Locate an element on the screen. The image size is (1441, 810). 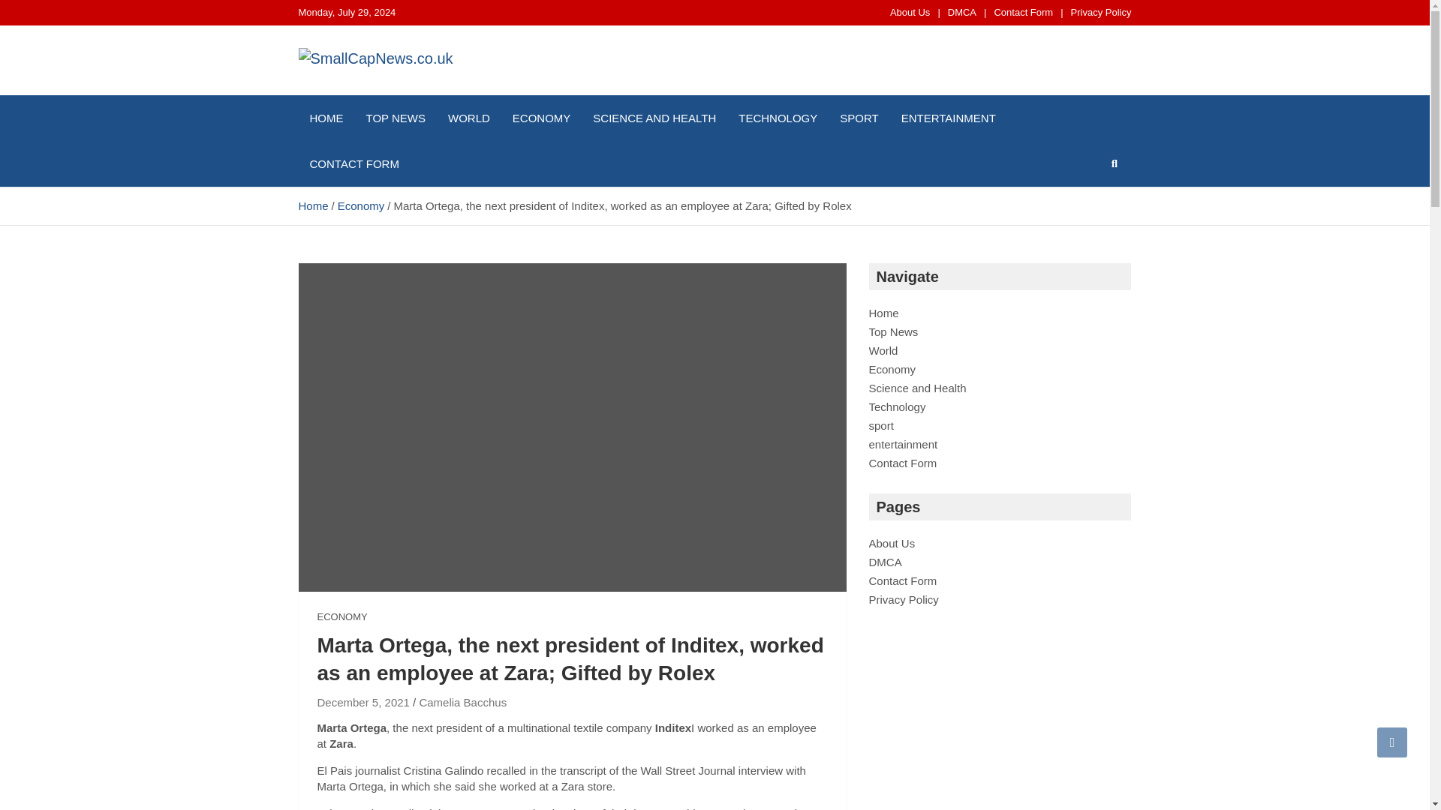
Top News is located at coordinates (893, 331).